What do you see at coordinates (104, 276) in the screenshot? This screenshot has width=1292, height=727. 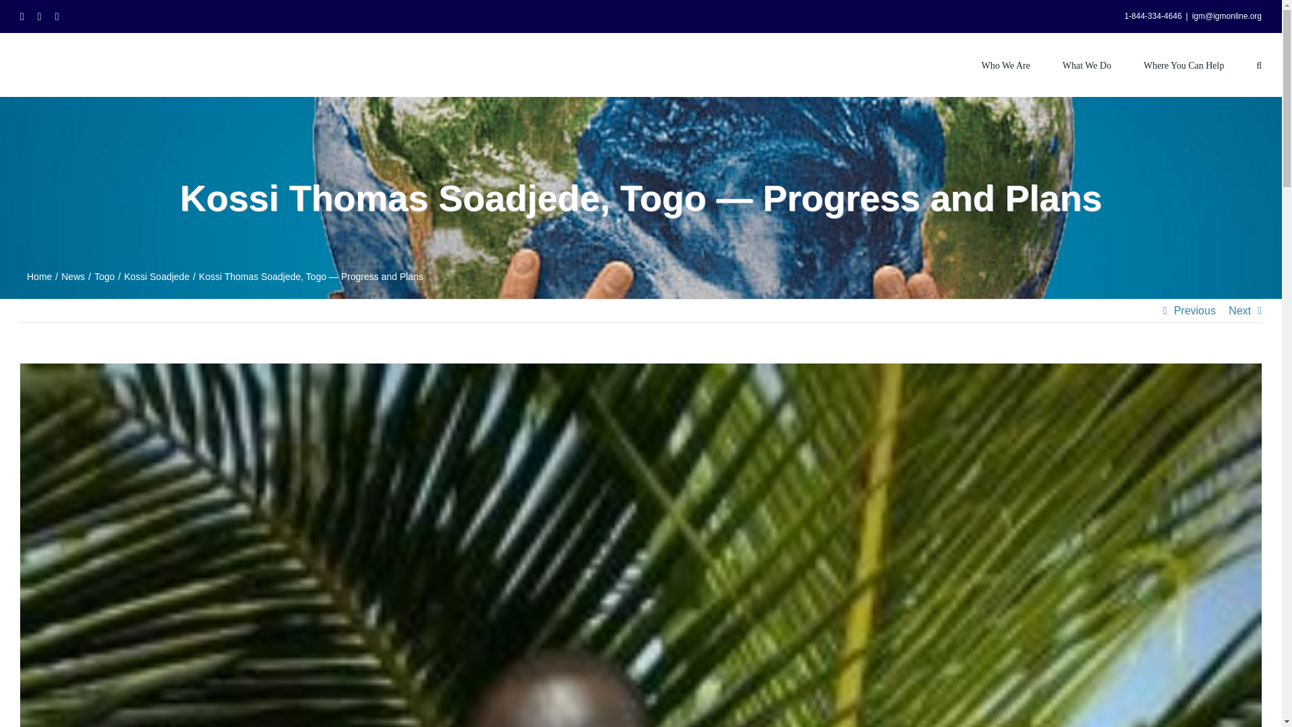 I see `Togo` at bounding box center [104, 276].